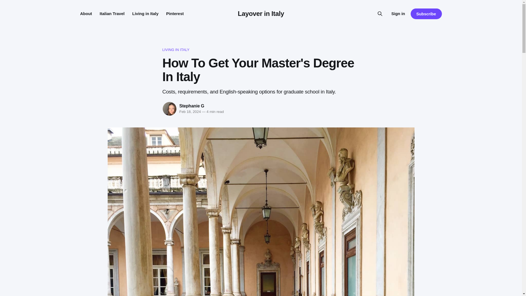 The width and height of the screenshot is (526, 296). What do you see at coordinates (191, 106) in the screenshot?
I see `Stephanie G` at bounding box center [191, 106].